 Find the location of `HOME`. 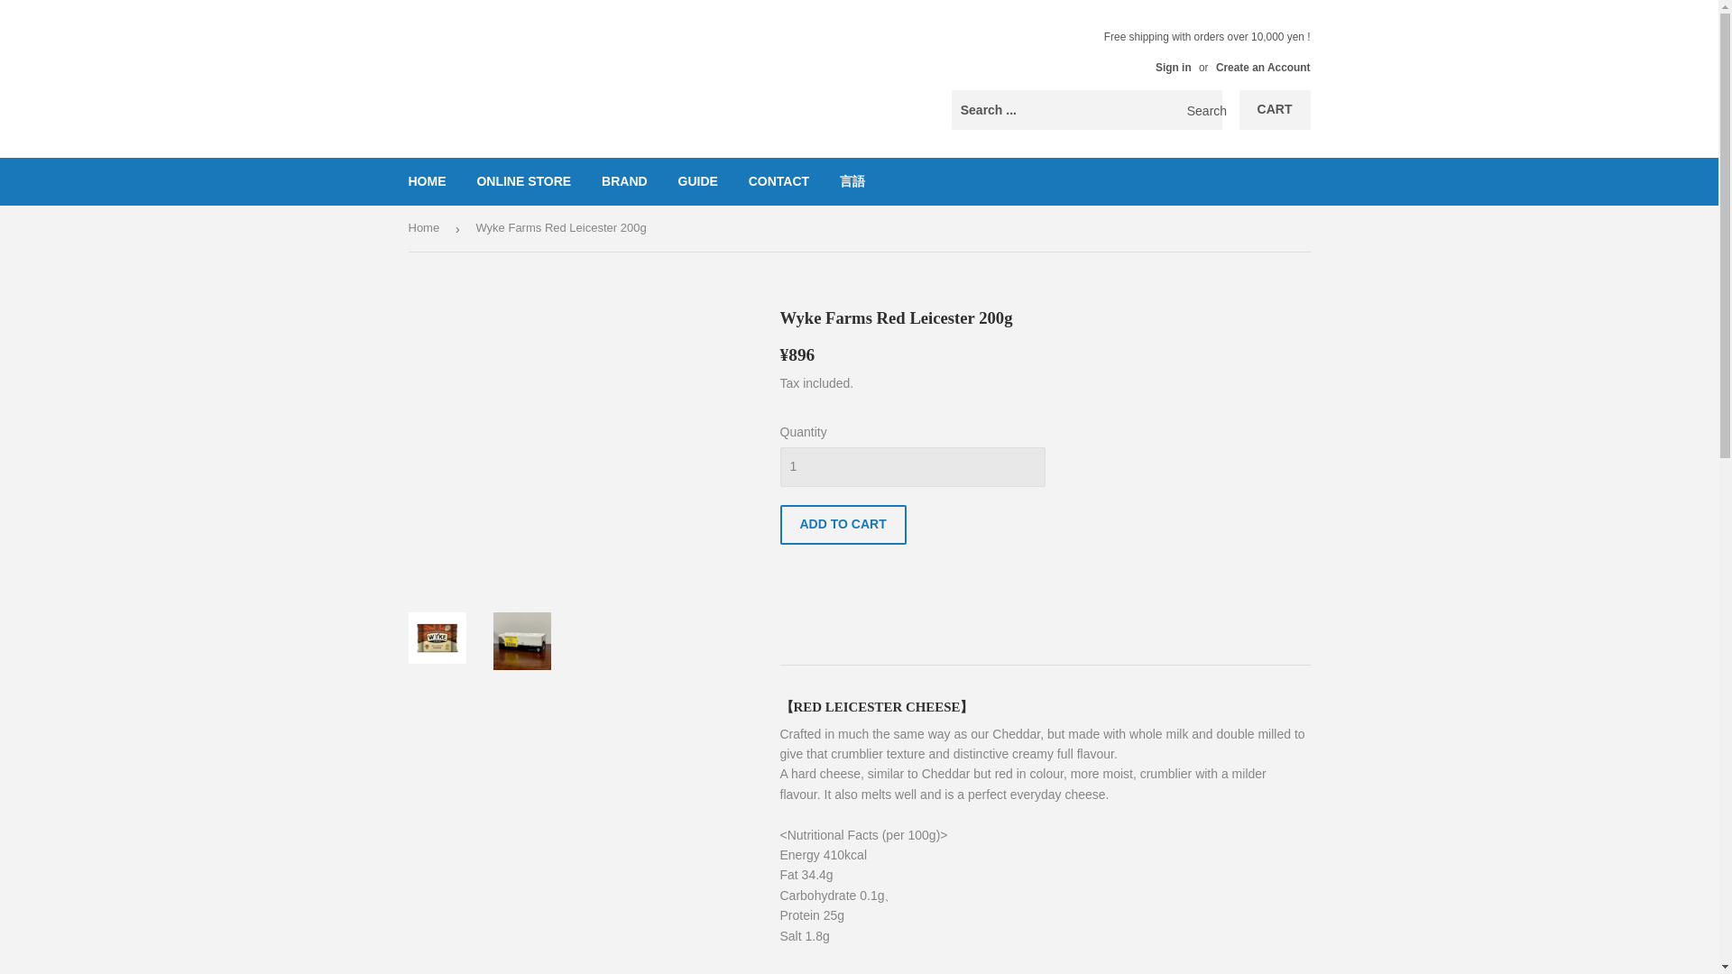

HOME is located at coordinates (428, 180).